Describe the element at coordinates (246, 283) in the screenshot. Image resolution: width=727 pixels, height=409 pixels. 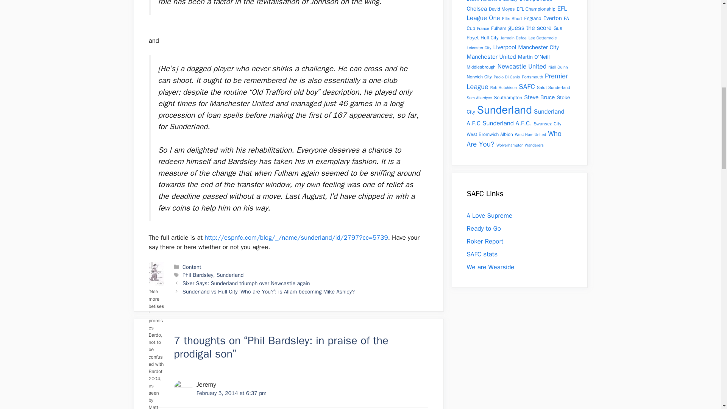
I see `Sixer Says: Sunderland triumph over Newcastle again` at that location.